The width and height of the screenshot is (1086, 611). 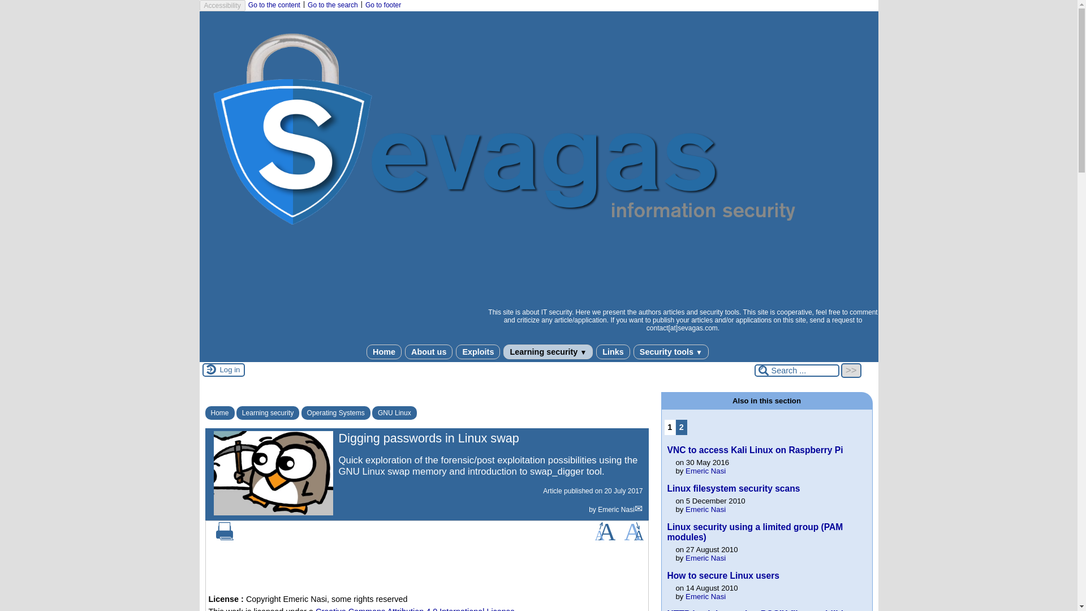 What do you see at coordinates (613, 351) in the screenshot?
I see `Links` at bounding box center [613, 351].